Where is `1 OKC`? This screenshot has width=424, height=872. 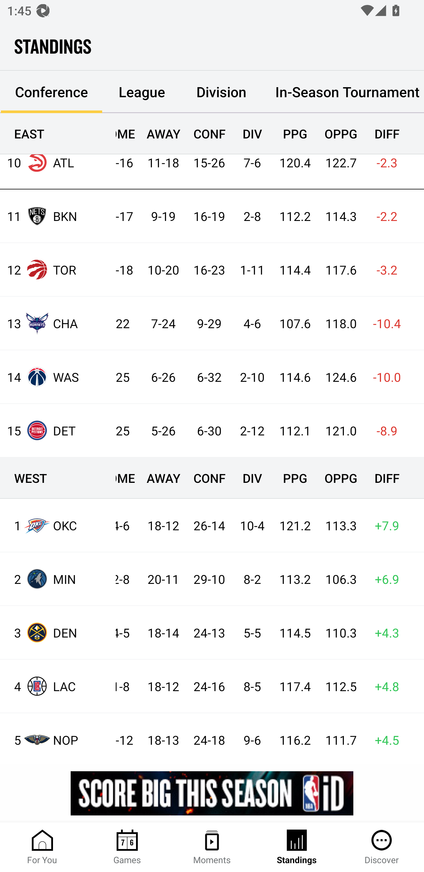 1 OKC is located at coordinates (58, 525).